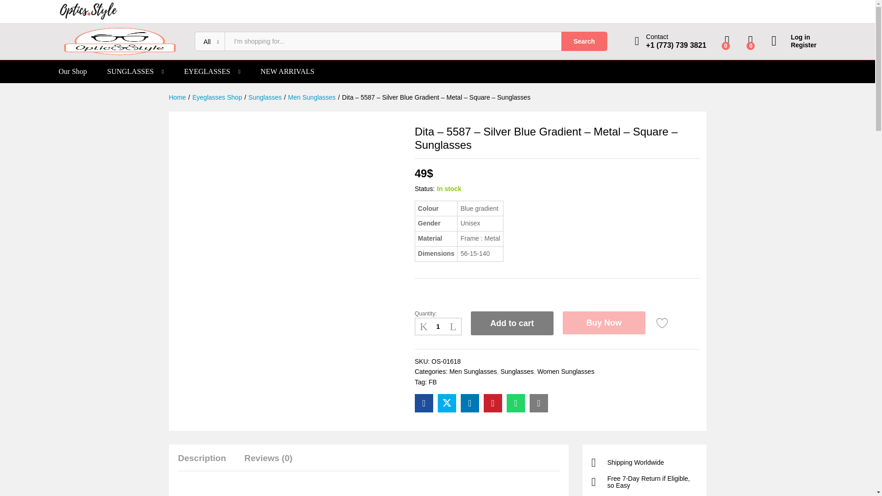  I want to click on Eyeglasses Shop, so click(217, 97).